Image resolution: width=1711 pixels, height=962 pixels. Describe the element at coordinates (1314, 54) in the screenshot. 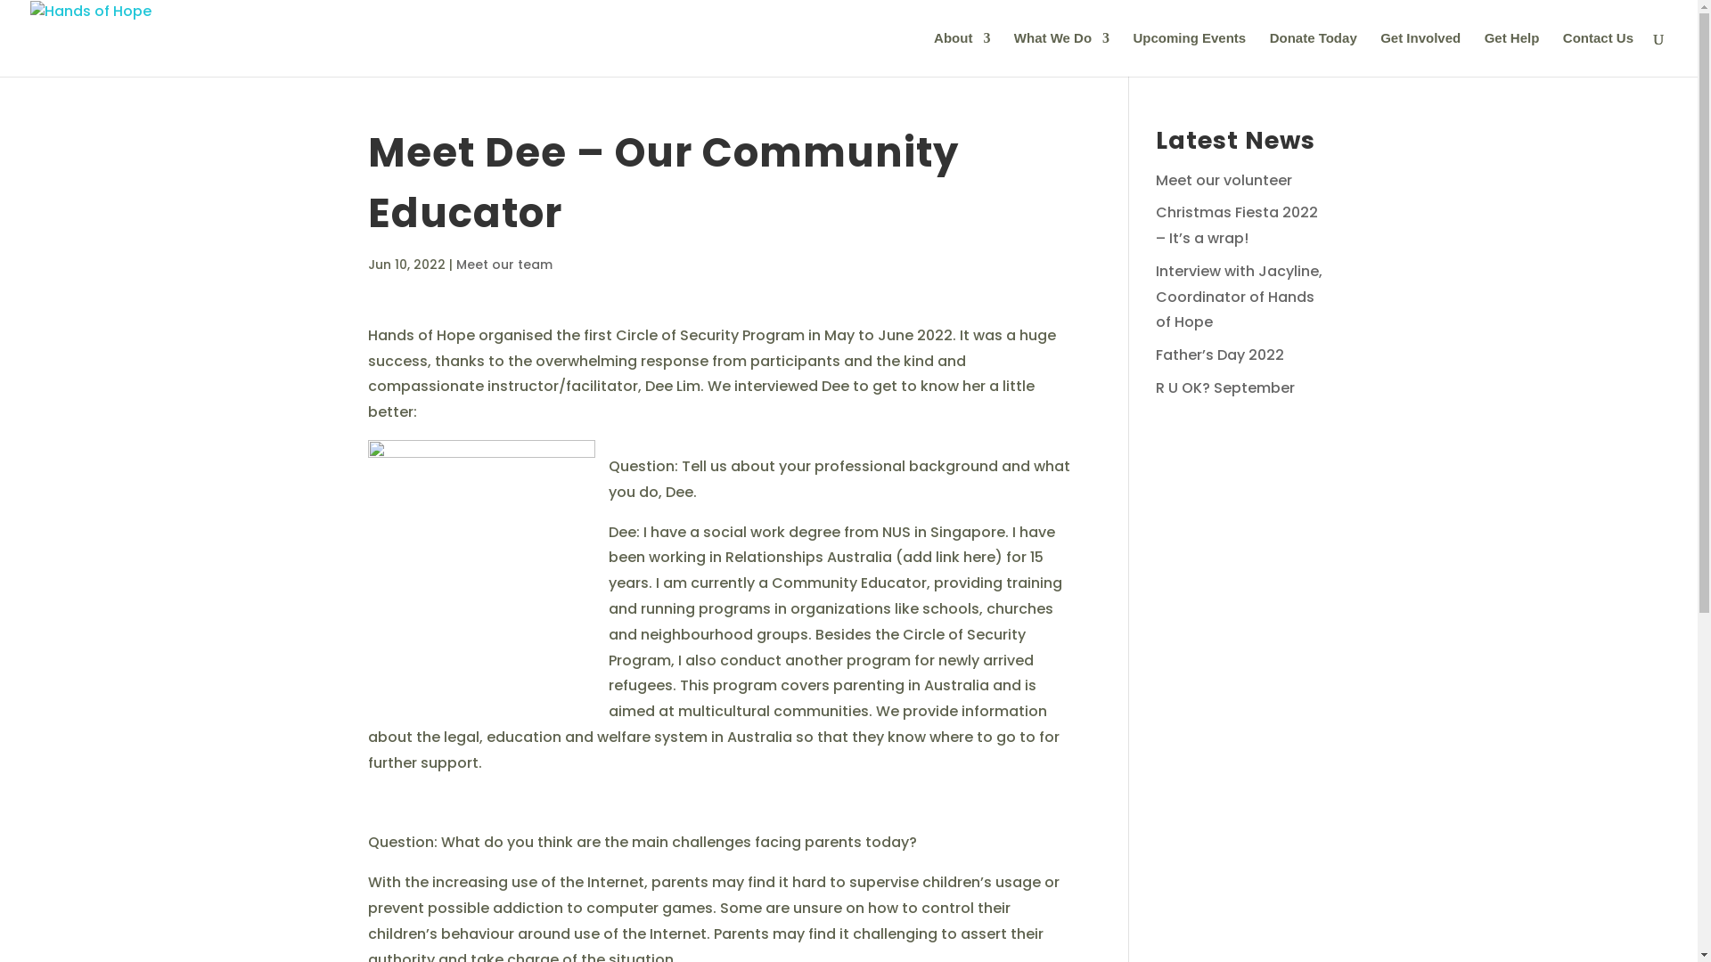

I see `Donate Today` at that location.